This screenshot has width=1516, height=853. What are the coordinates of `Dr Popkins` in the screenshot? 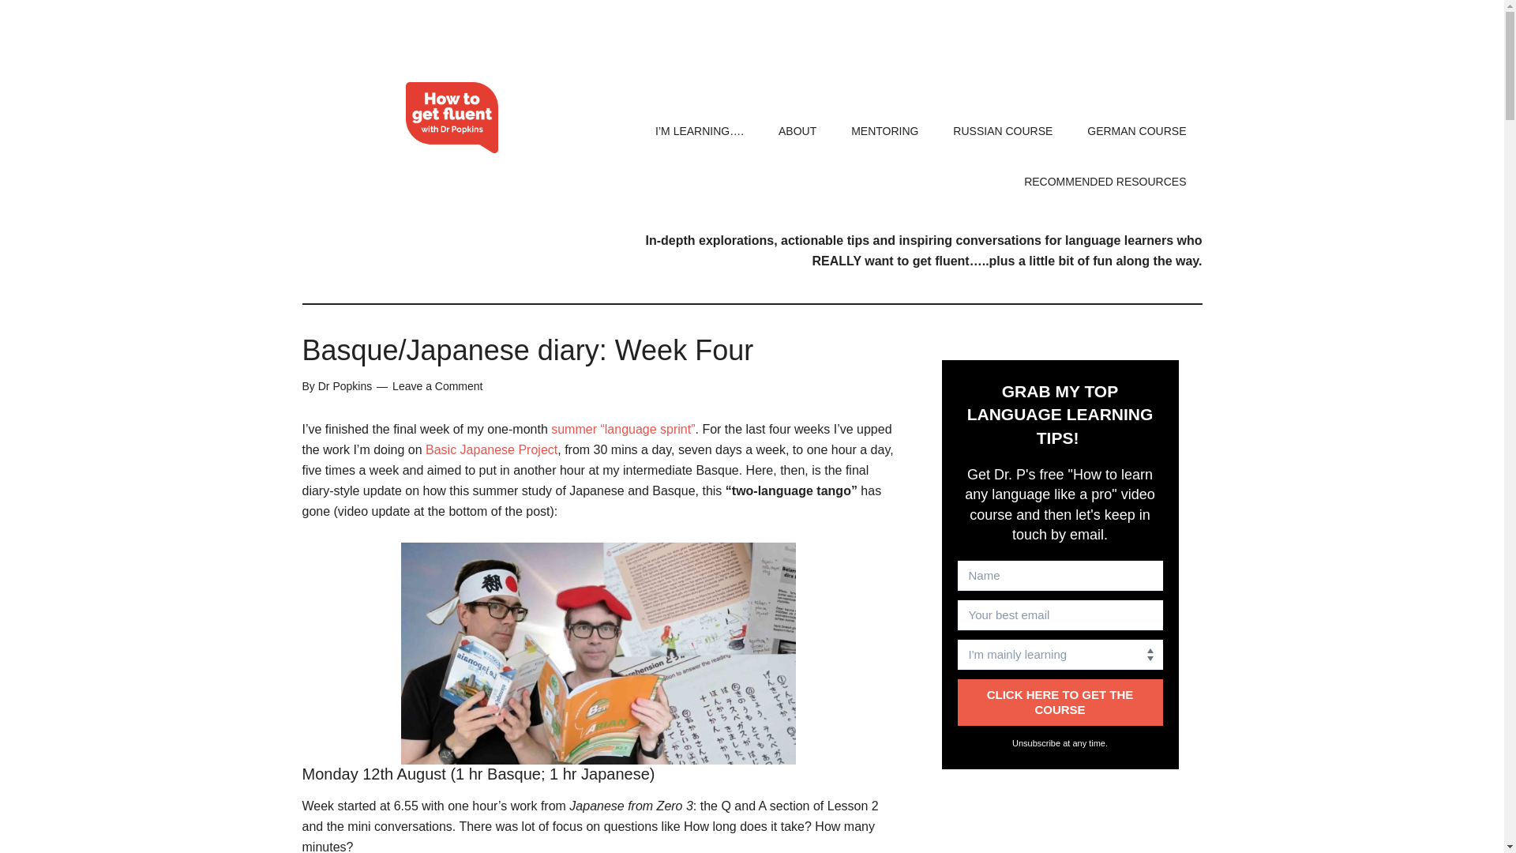 It's located at (344, 385).